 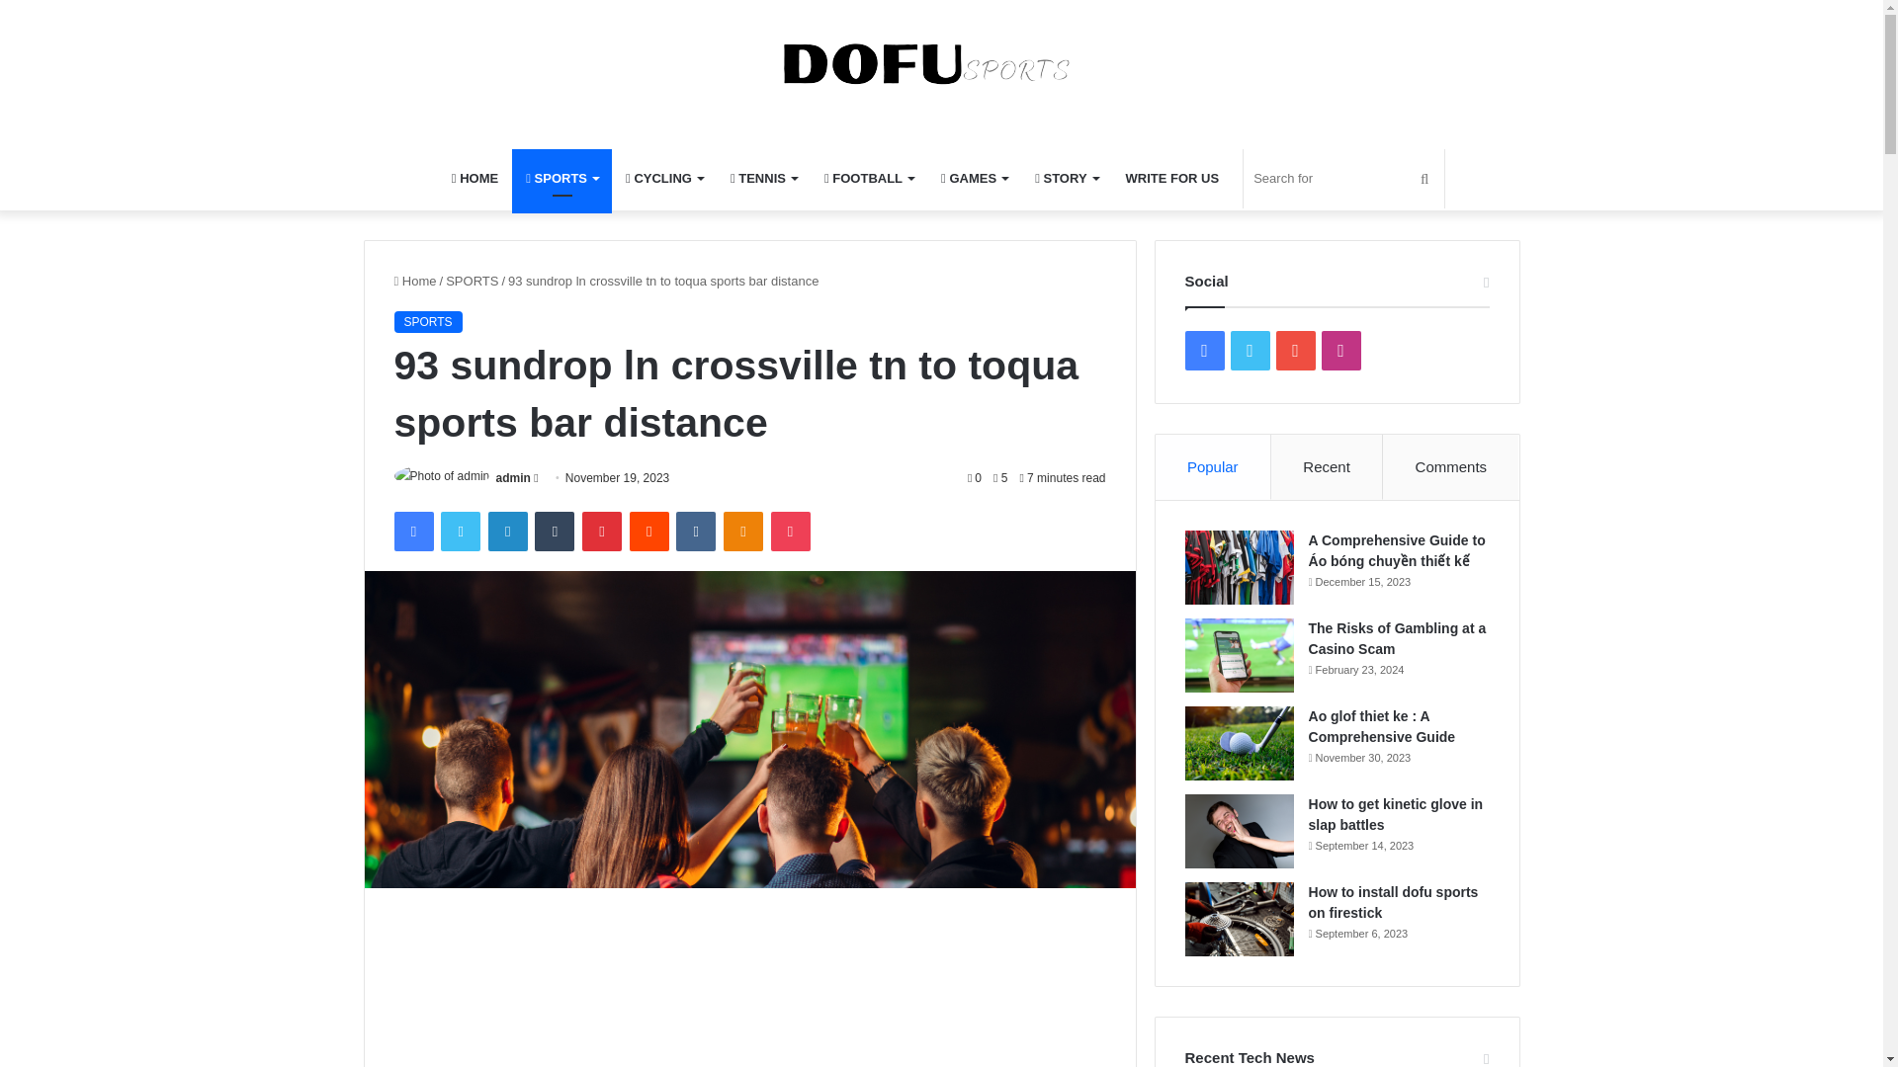 I want to click on VKontakte, so click(x=695, y=532).